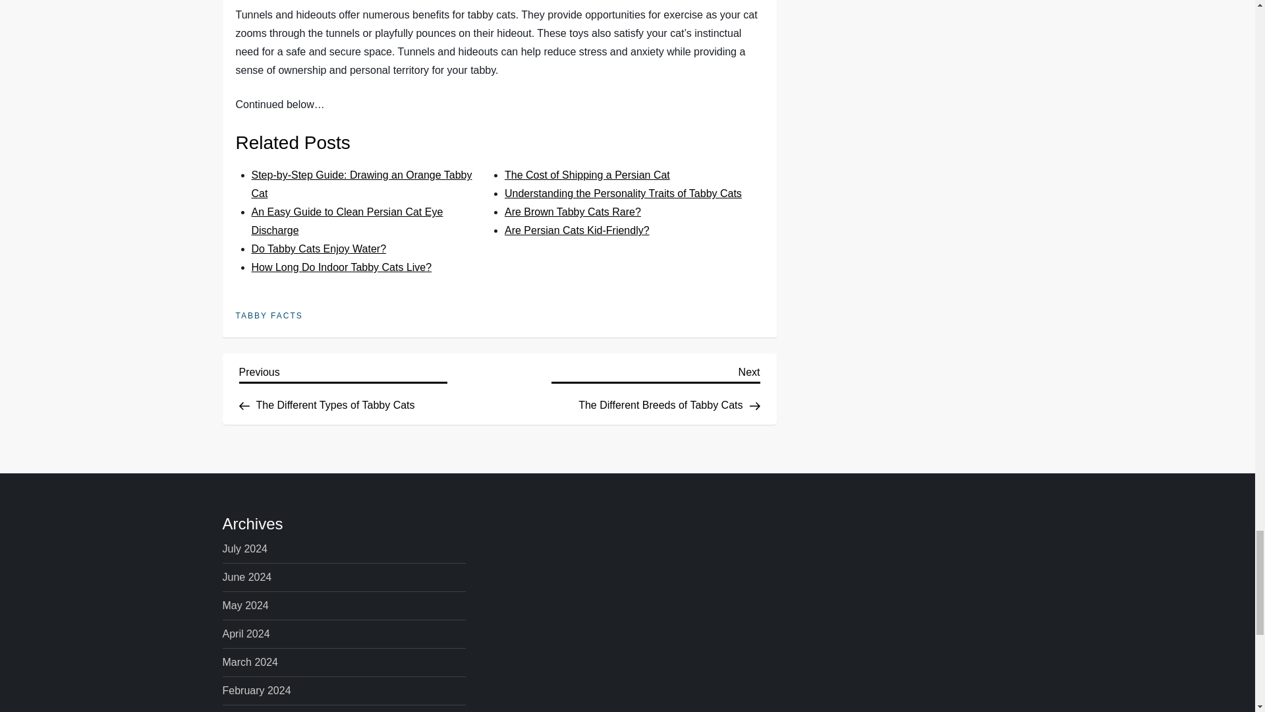 This screenshot has width=1265, height=712. What do you see at coordinates (588, 175) in the screenshot?
I see `TABBY FACTS` at bounding box center [588, 175].